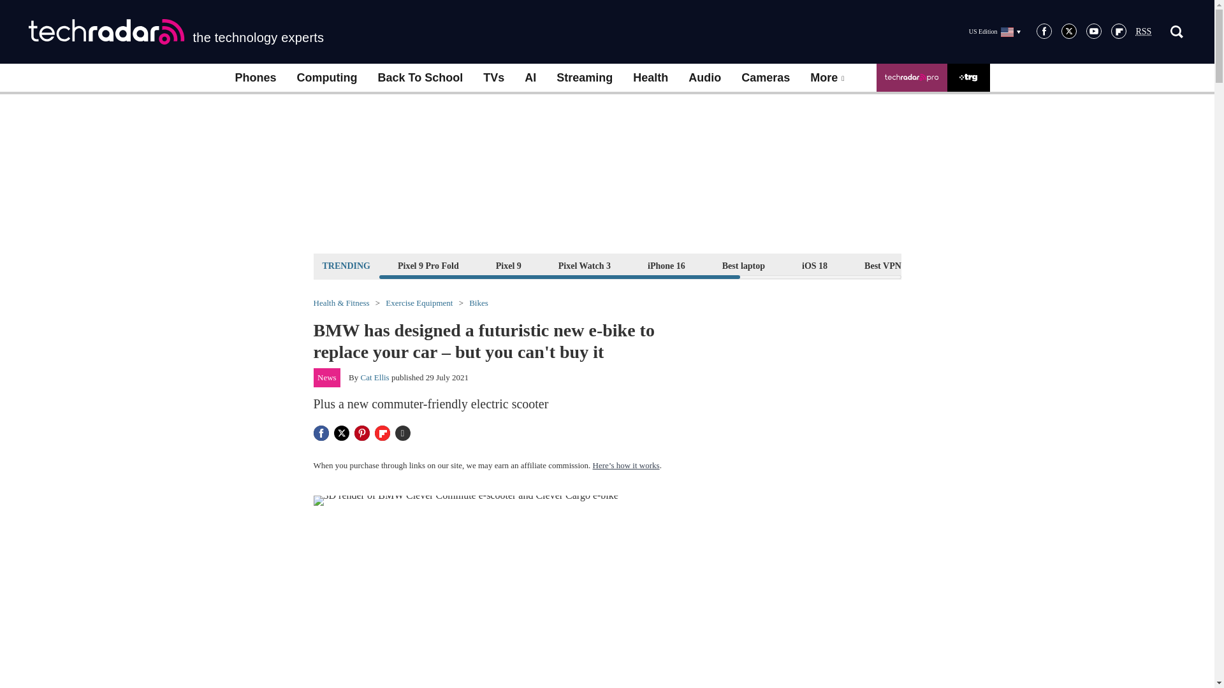 Image resolution: width=1224 pixels, height=688 pixels. I want to click on TVs, so click(493, 78).